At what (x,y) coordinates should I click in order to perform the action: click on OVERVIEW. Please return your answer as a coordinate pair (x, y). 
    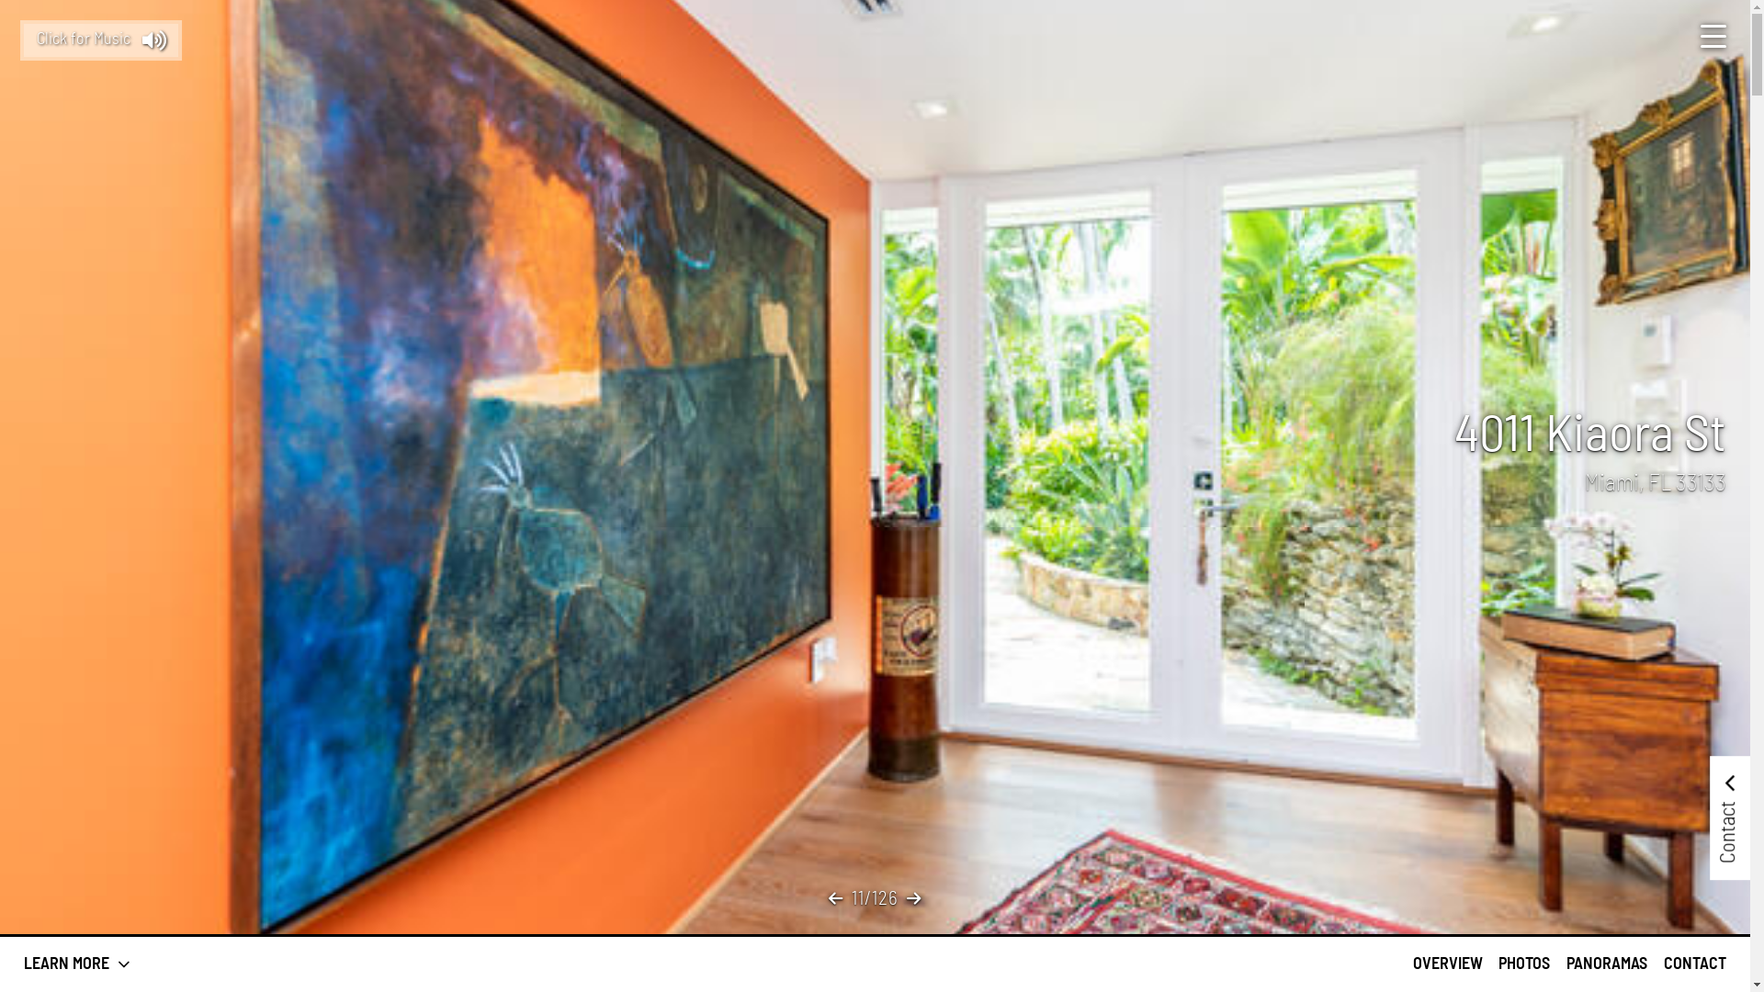
    Looking at the image, I should click on (1448, 964).